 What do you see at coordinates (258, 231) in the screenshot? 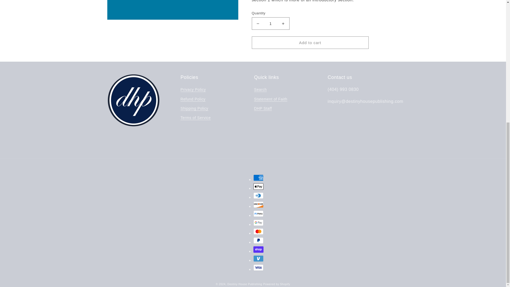
I see `Mastercard` at bounding box center [258, 231].